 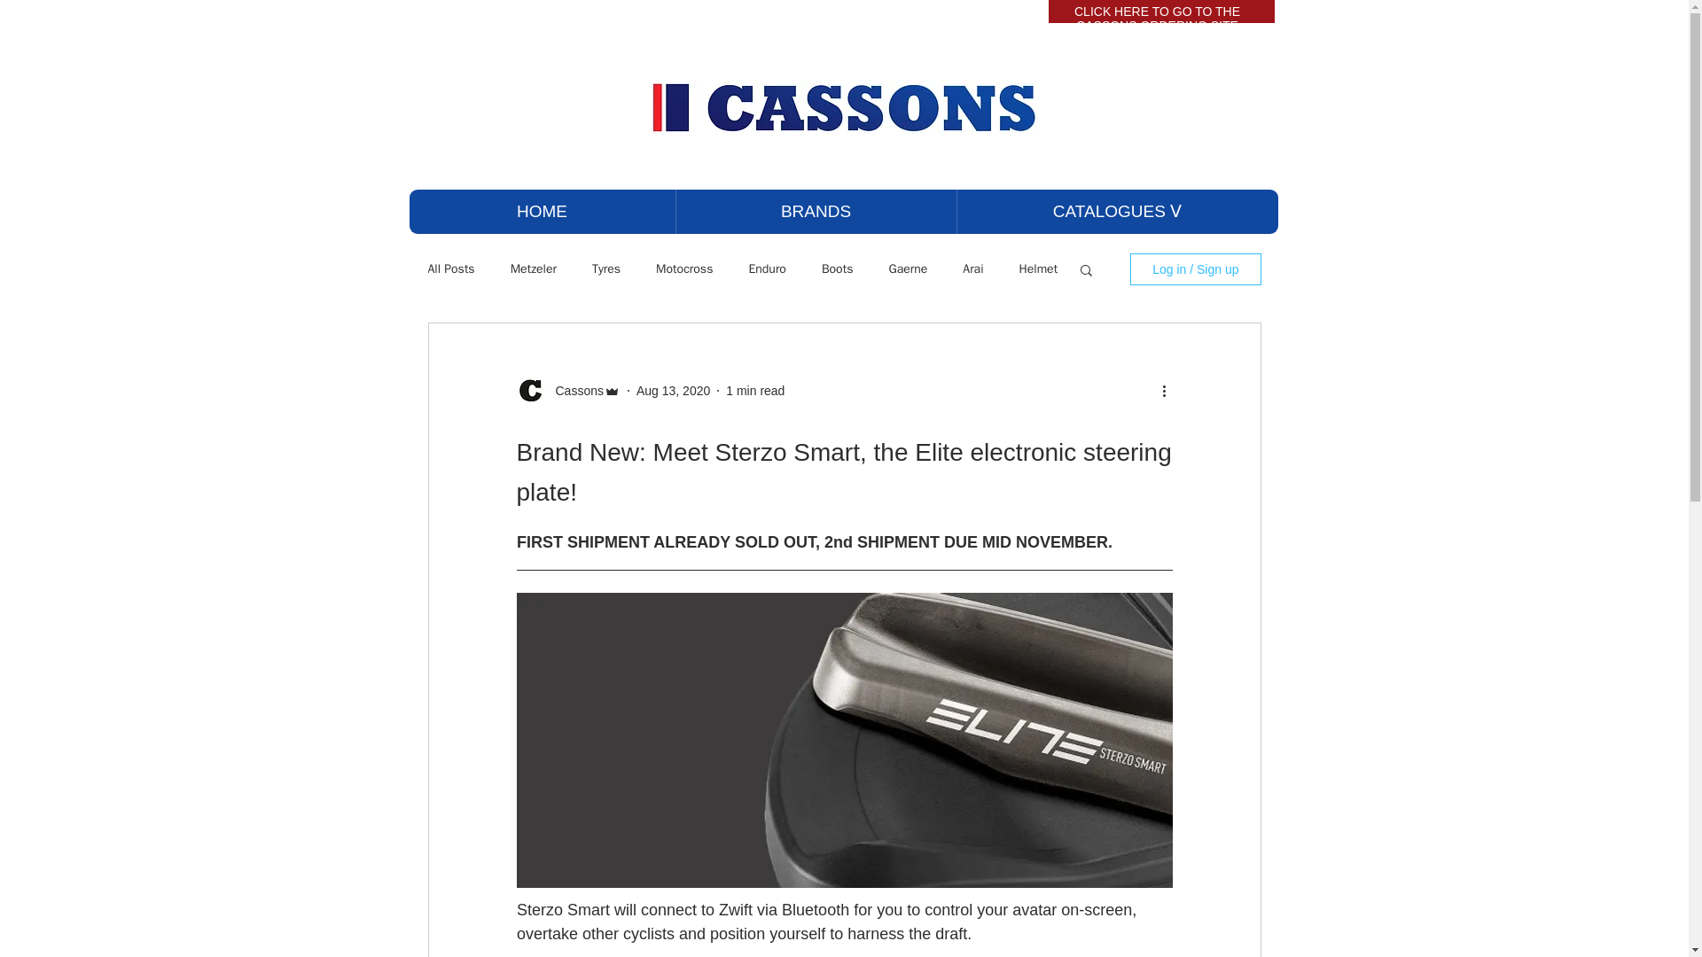 I want to click on Metzeler, so click(x=534, y=269).